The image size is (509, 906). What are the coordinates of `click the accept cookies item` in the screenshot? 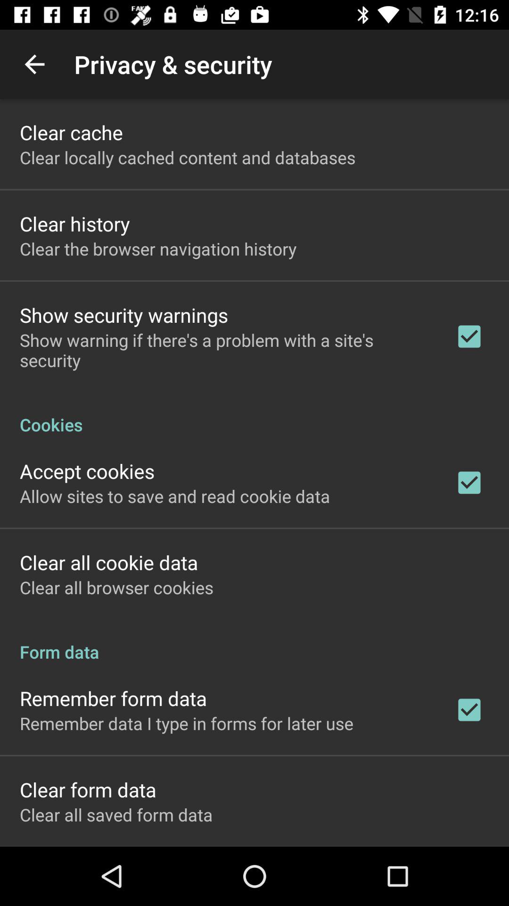 It's located at (87, 471).